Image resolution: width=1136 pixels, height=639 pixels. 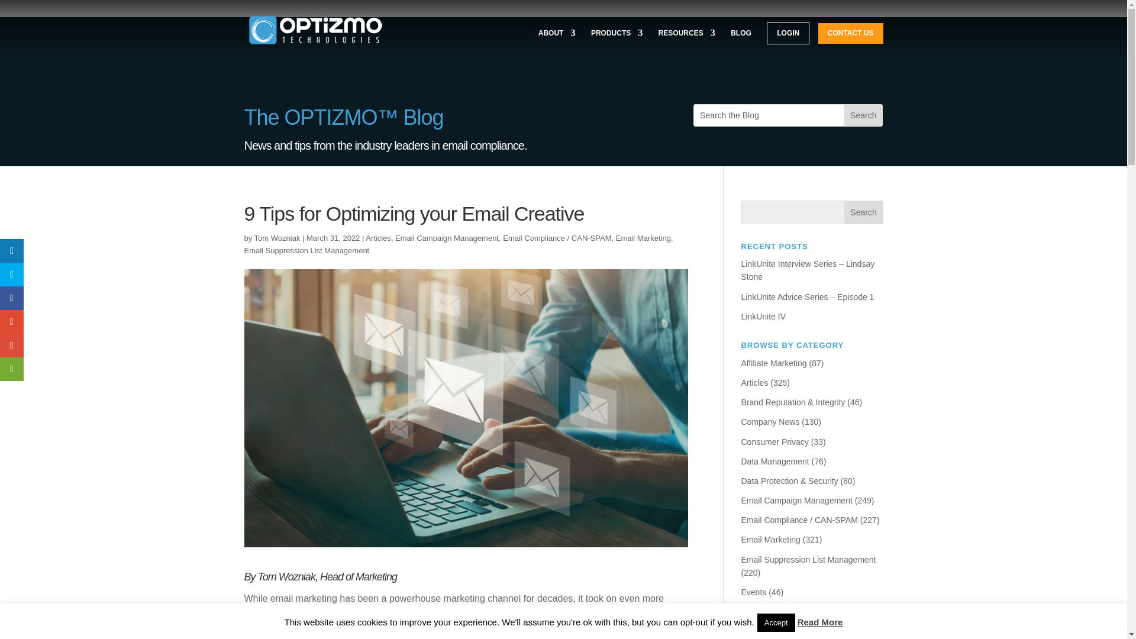 What do you see at coordinates (557, 44) in the screenshot?
I see `ABOUT` at bounding box center [557, 44].